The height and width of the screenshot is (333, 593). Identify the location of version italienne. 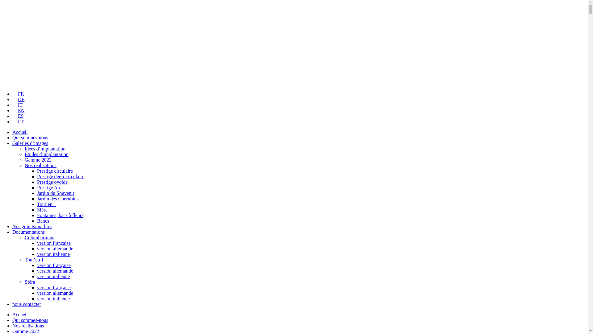
(53, 298).